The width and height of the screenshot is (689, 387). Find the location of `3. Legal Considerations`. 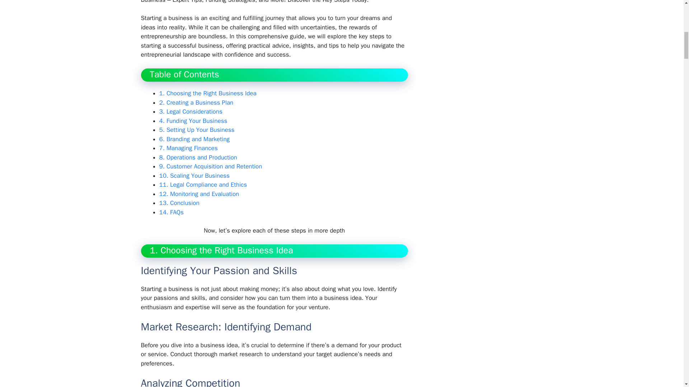

3. Legal Considerations is located at coordinates (191, 111).